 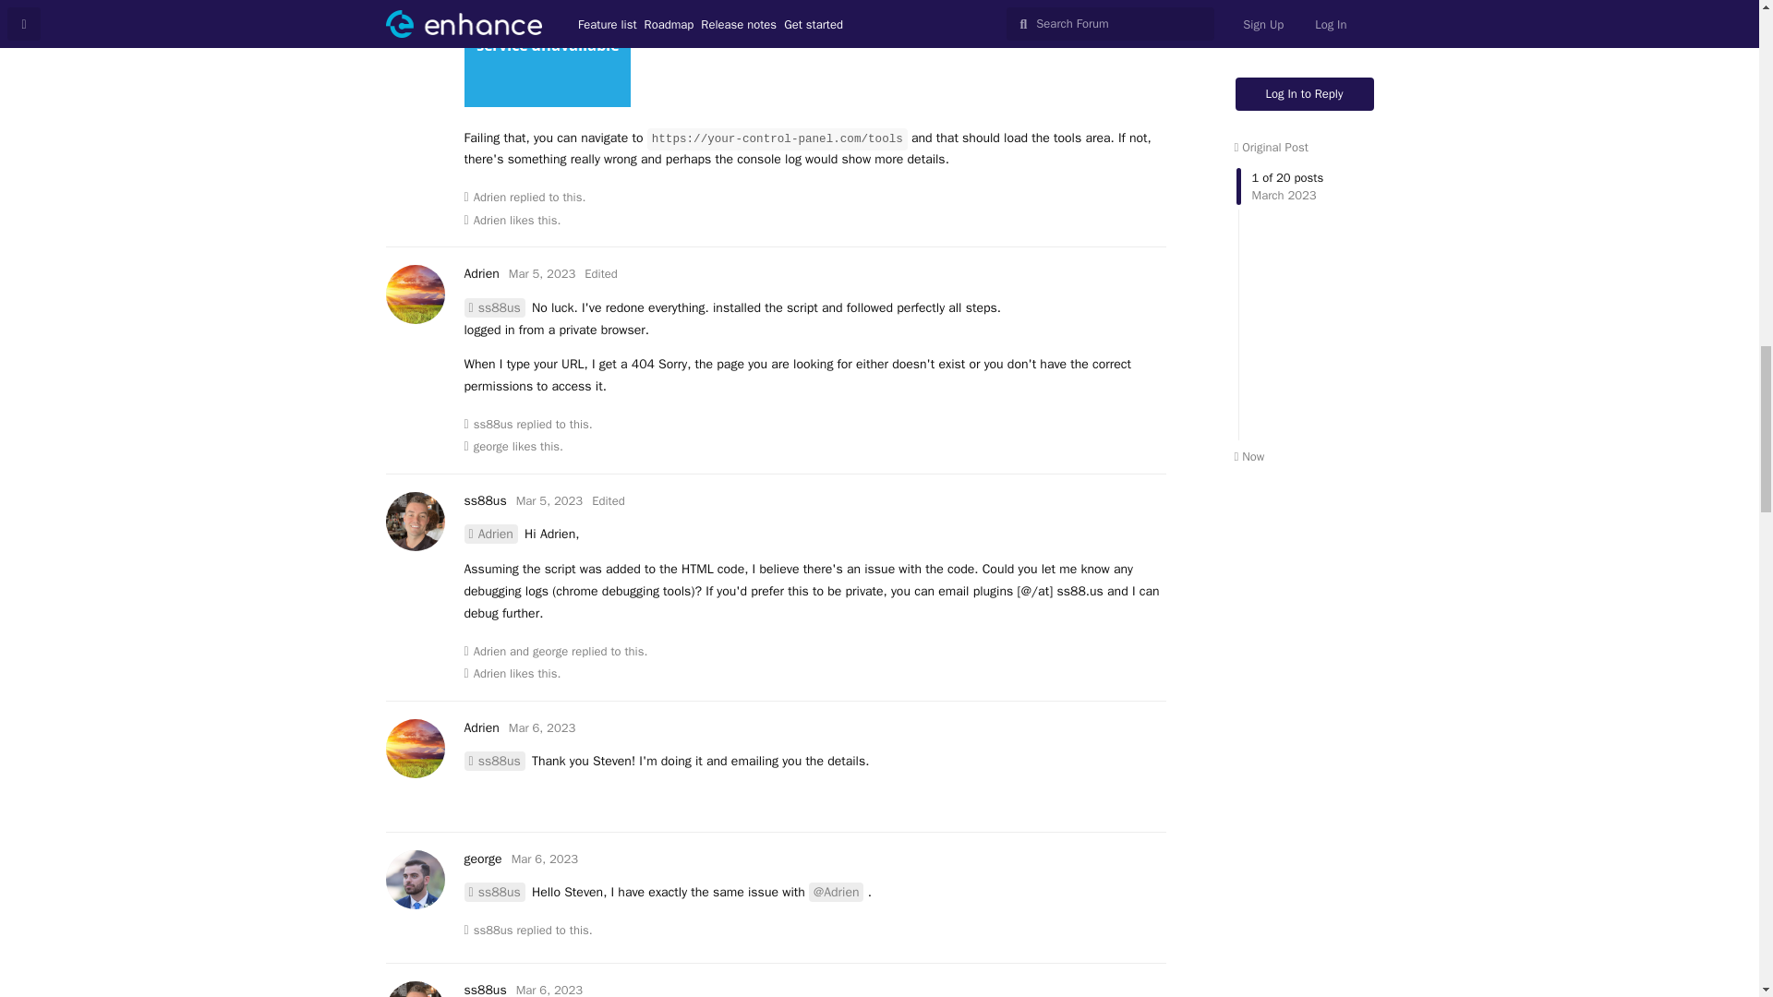 What do you see at coordinates (549, 990) in the screenshot?
I see `Monday, March 6, 2023 8:13 PM` at bounding box center [549, 990].